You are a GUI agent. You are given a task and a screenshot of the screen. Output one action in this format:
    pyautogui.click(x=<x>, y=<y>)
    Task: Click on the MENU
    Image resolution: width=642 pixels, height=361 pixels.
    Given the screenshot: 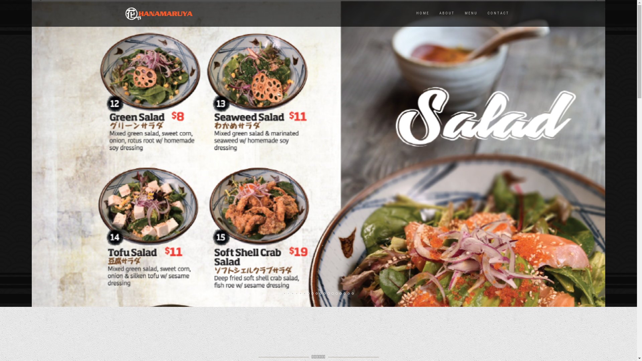 What is the action you would take?
    pyautogui.click(x=471, y=13)
    